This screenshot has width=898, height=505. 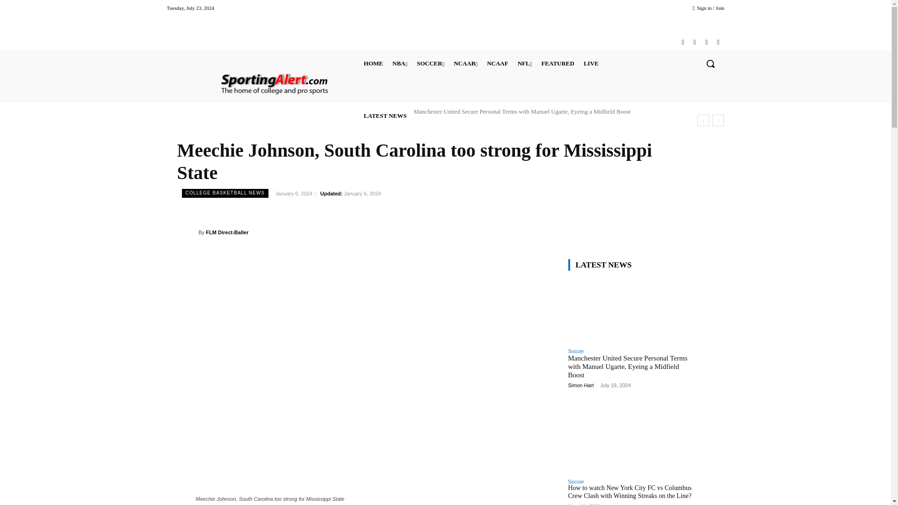 What do you see at coordinates (694, 42) in the screenshot?
I see `Instagram` at bounding box center [694, 42].